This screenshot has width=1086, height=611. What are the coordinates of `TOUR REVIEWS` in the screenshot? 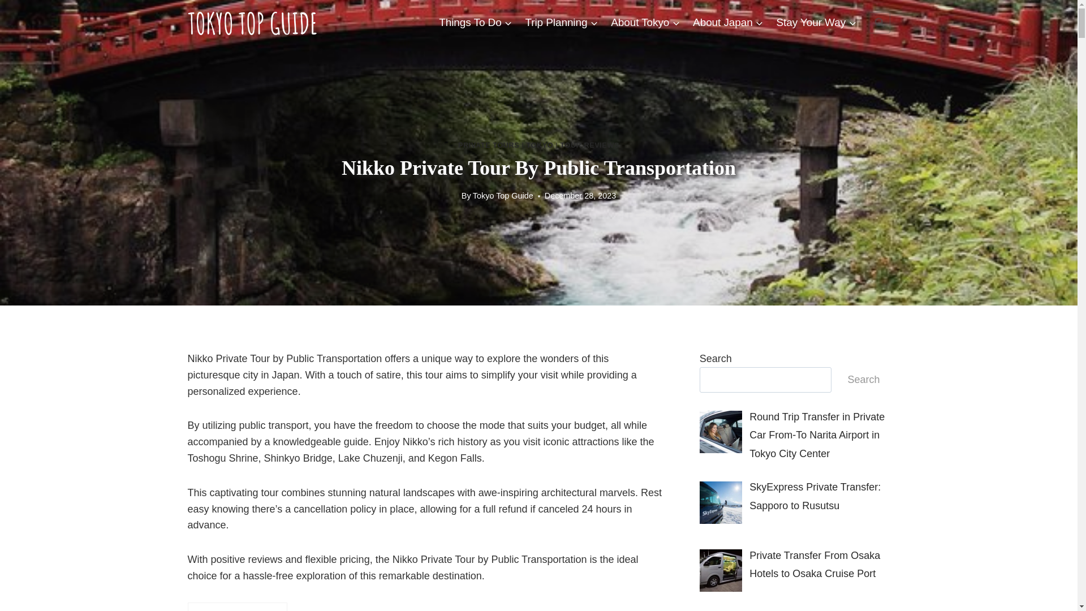 It's located at (589, 145).